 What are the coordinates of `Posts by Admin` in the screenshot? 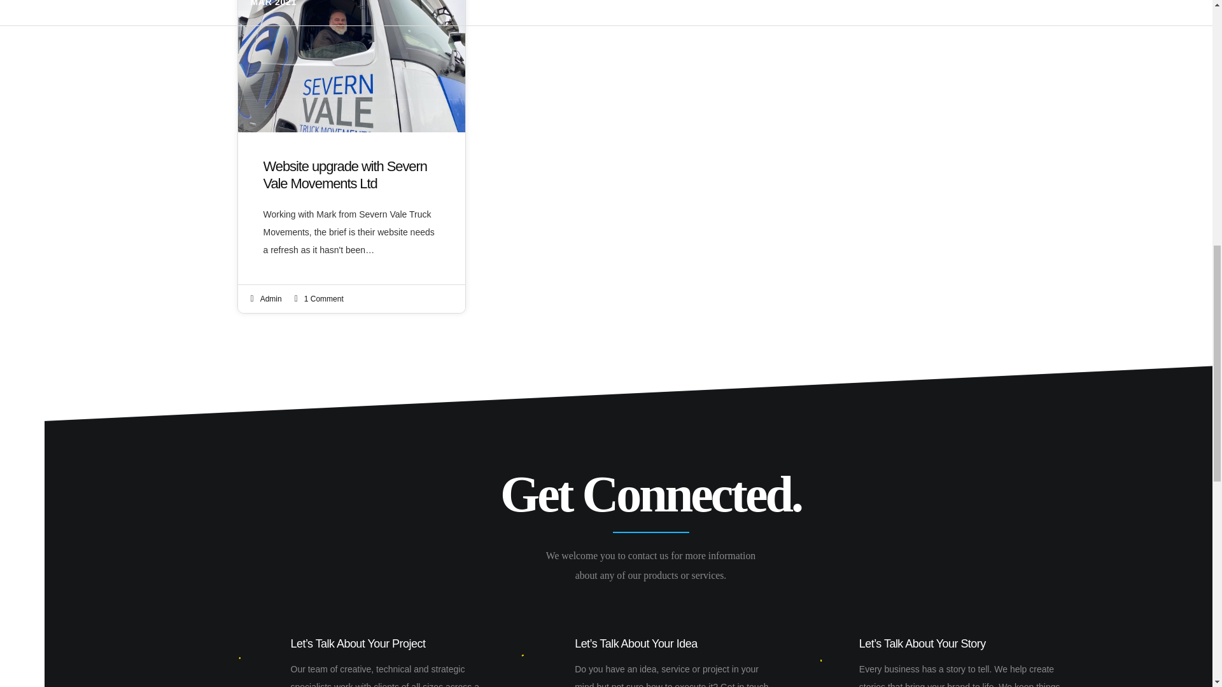 It's located at (271, 299).